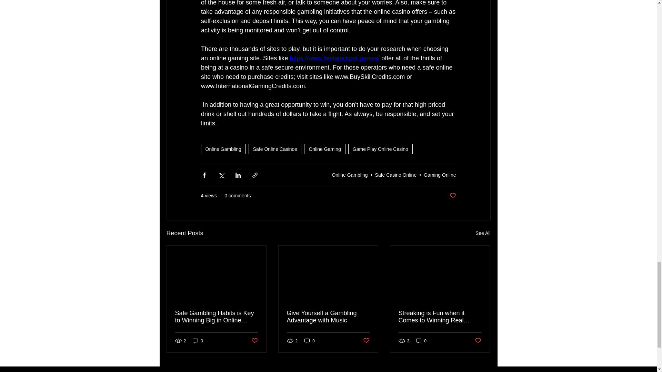  I want to click on Safe Casino Online, so click(396, 175).